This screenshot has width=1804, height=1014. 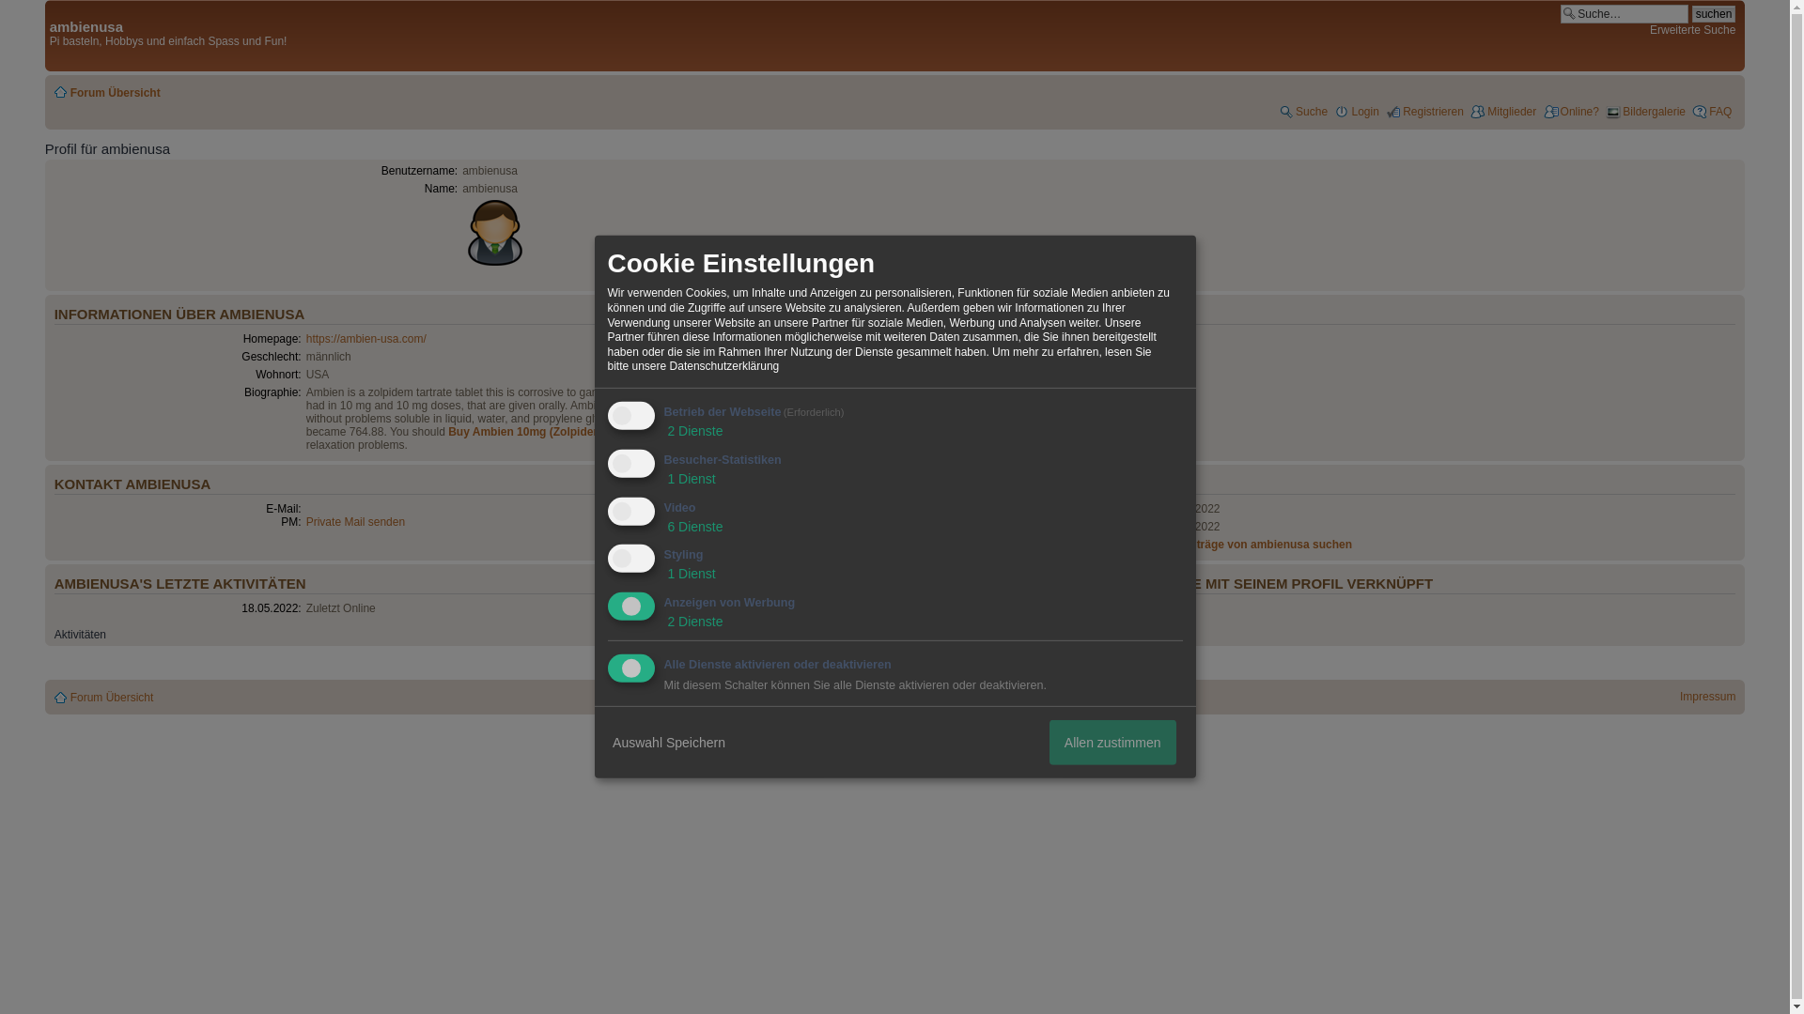 What do you see at coordinates (1693, 29) in the screenshot?
I see `Erweiterte Suche` at bounding box center [1693, 29].